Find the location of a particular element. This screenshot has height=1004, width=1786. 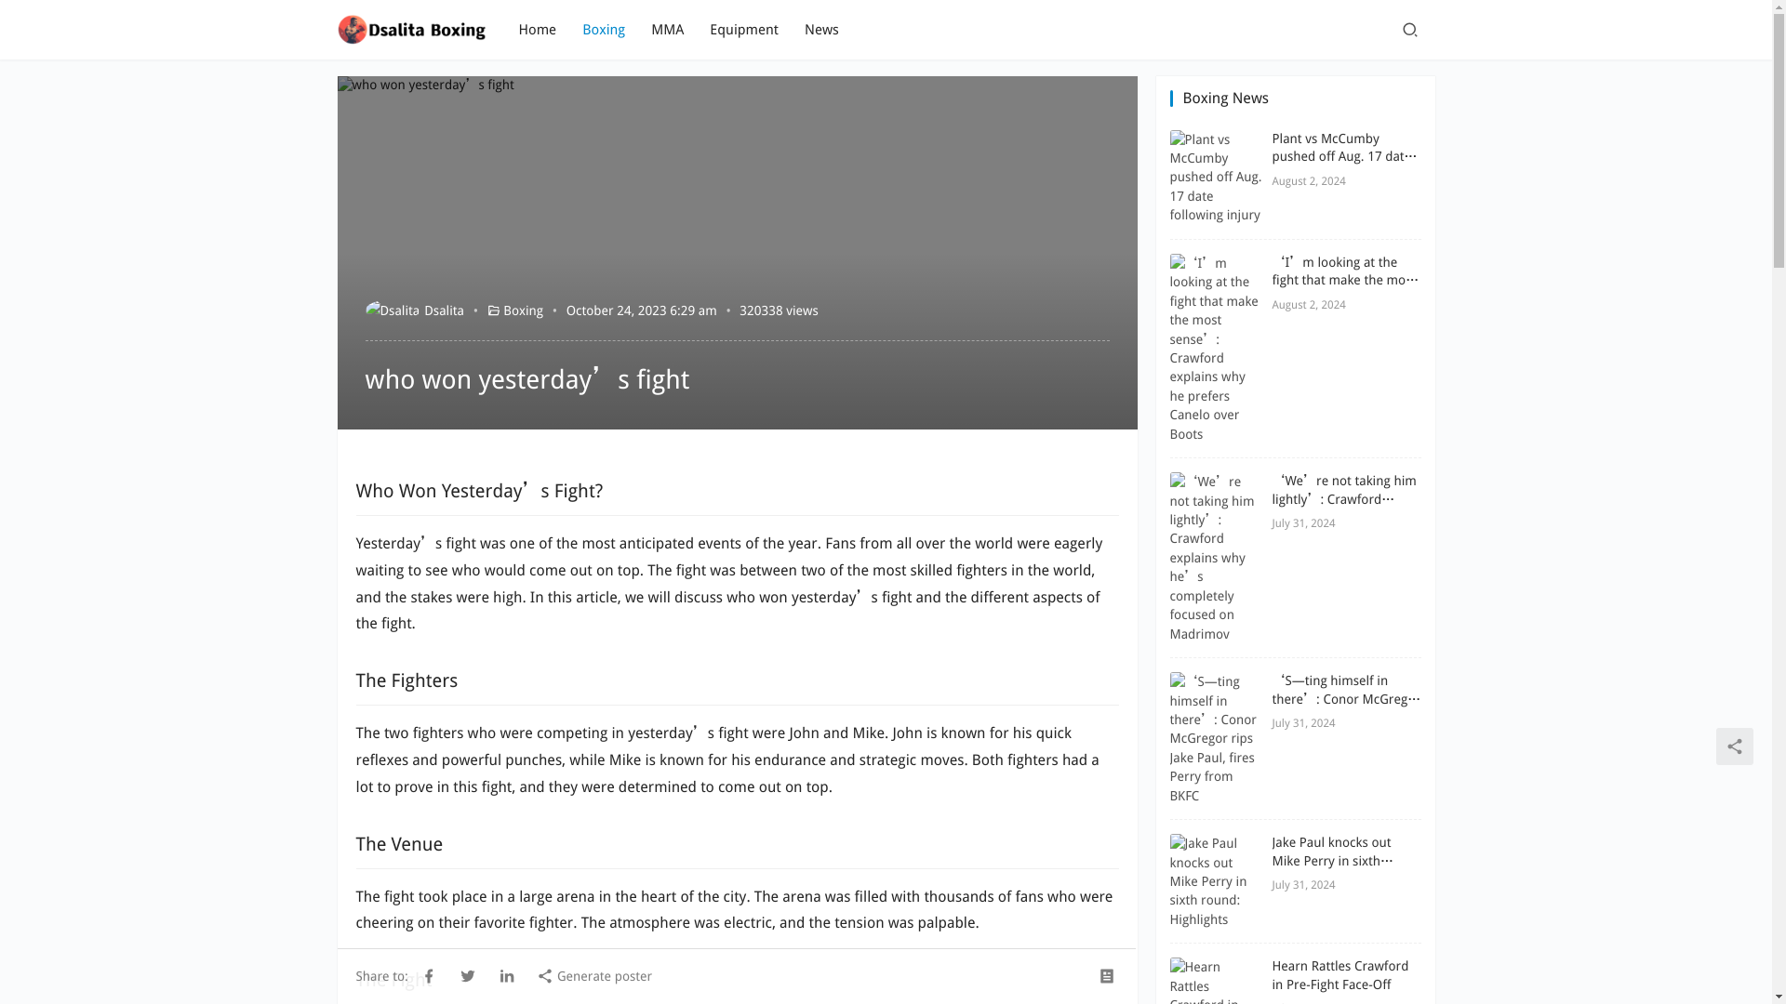

Generate poster is located at coordinates (593, 975).